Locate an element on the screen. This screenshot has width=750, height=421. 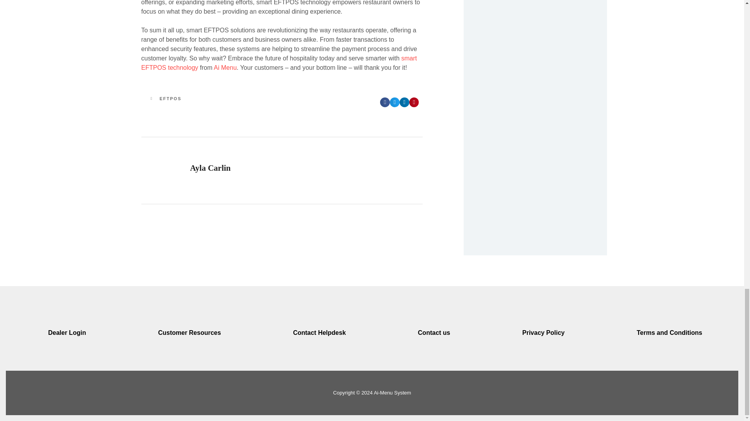
Ayla Carlin is located at coordinates (282, 170).